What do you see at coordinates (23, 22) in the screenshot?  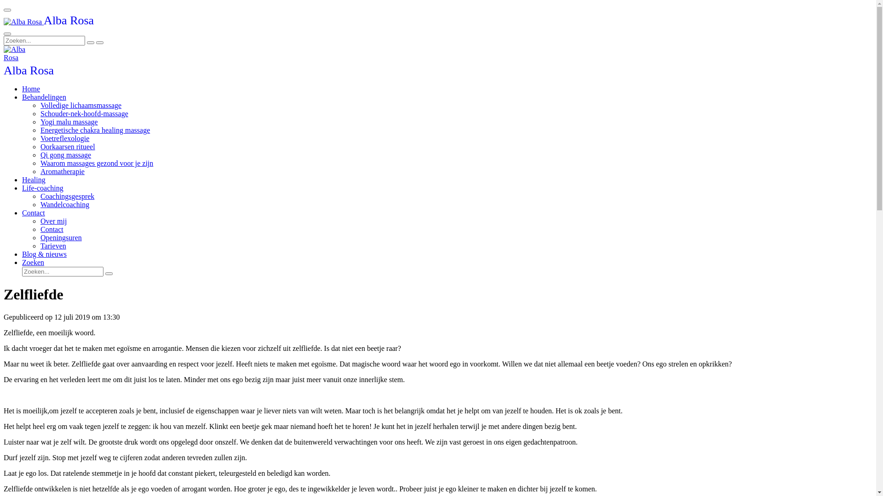 I see `Alba Rosa` at bounding box center [23, 22].